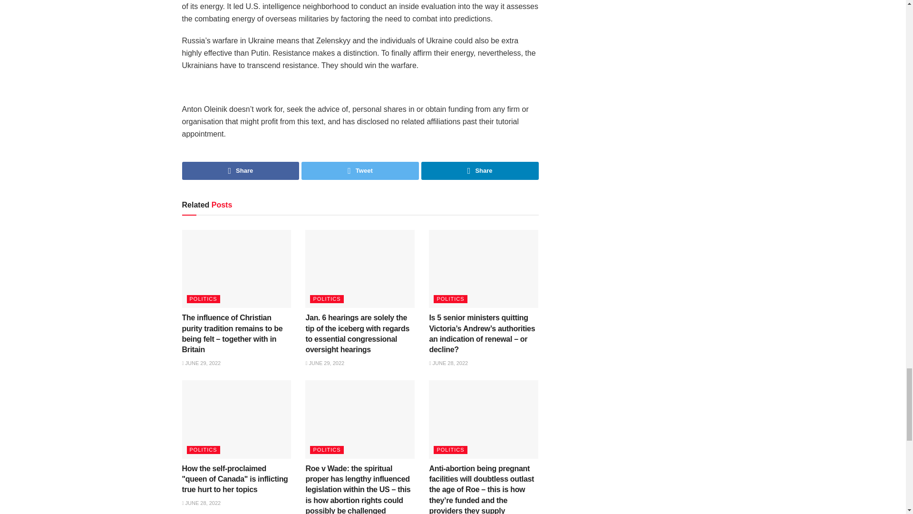  What do you see at coordinates (360, 171) in the screenshot?
I see `Tweet` at bounding box center [360, 171].